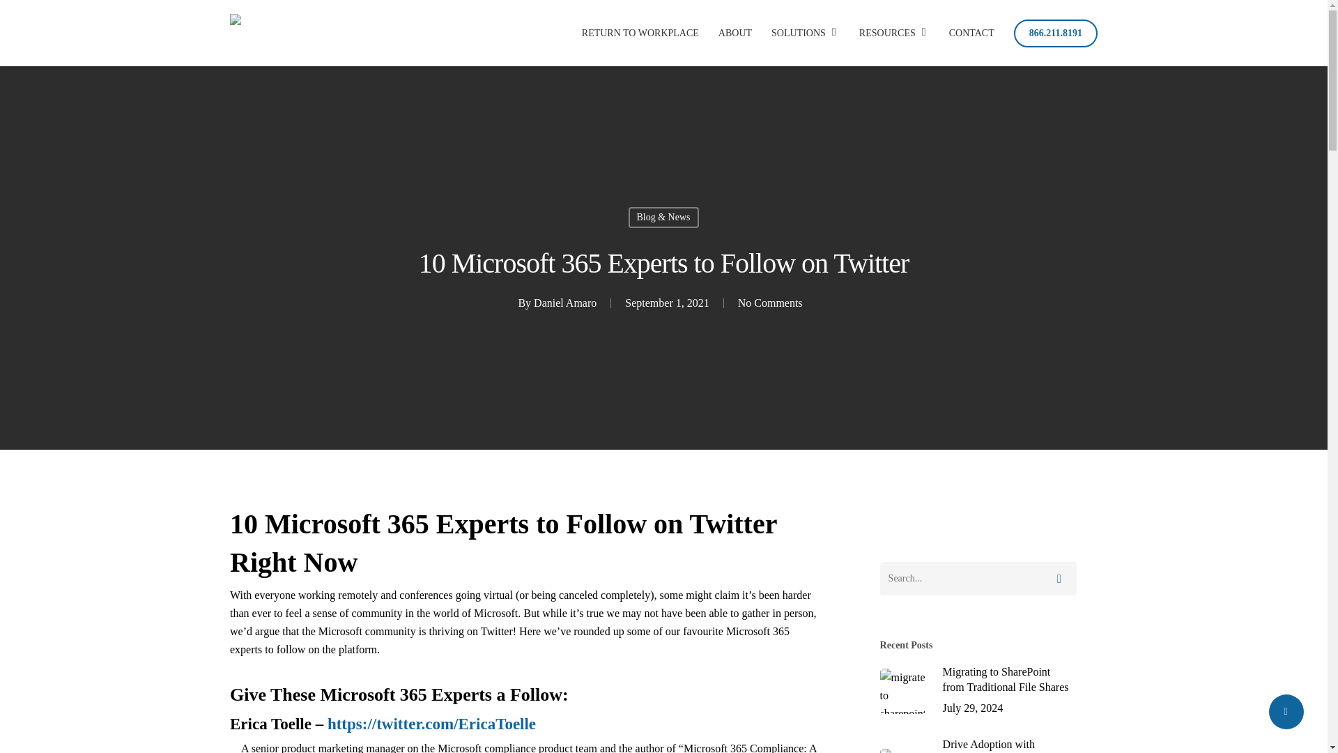  What do you see at coordinates (971, 33) in the screenshot?
I see `CONTACT` at bounding box center [971, 33].